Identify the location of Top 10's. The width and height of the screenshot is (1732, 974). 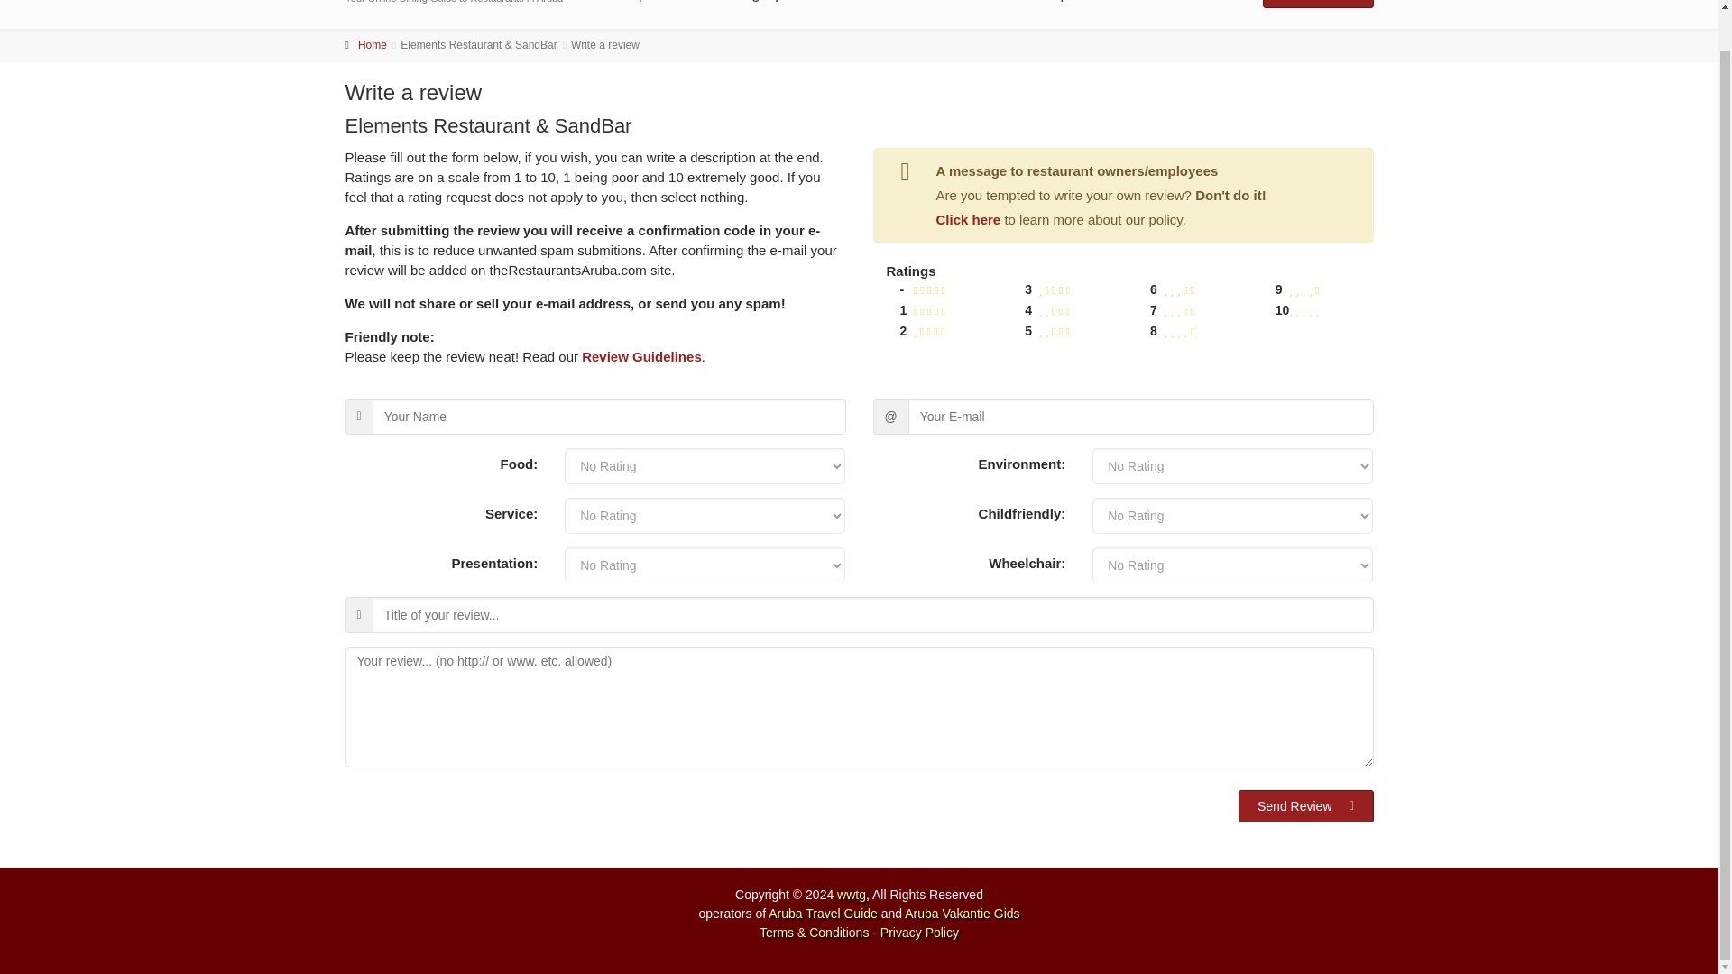
(652, 14).